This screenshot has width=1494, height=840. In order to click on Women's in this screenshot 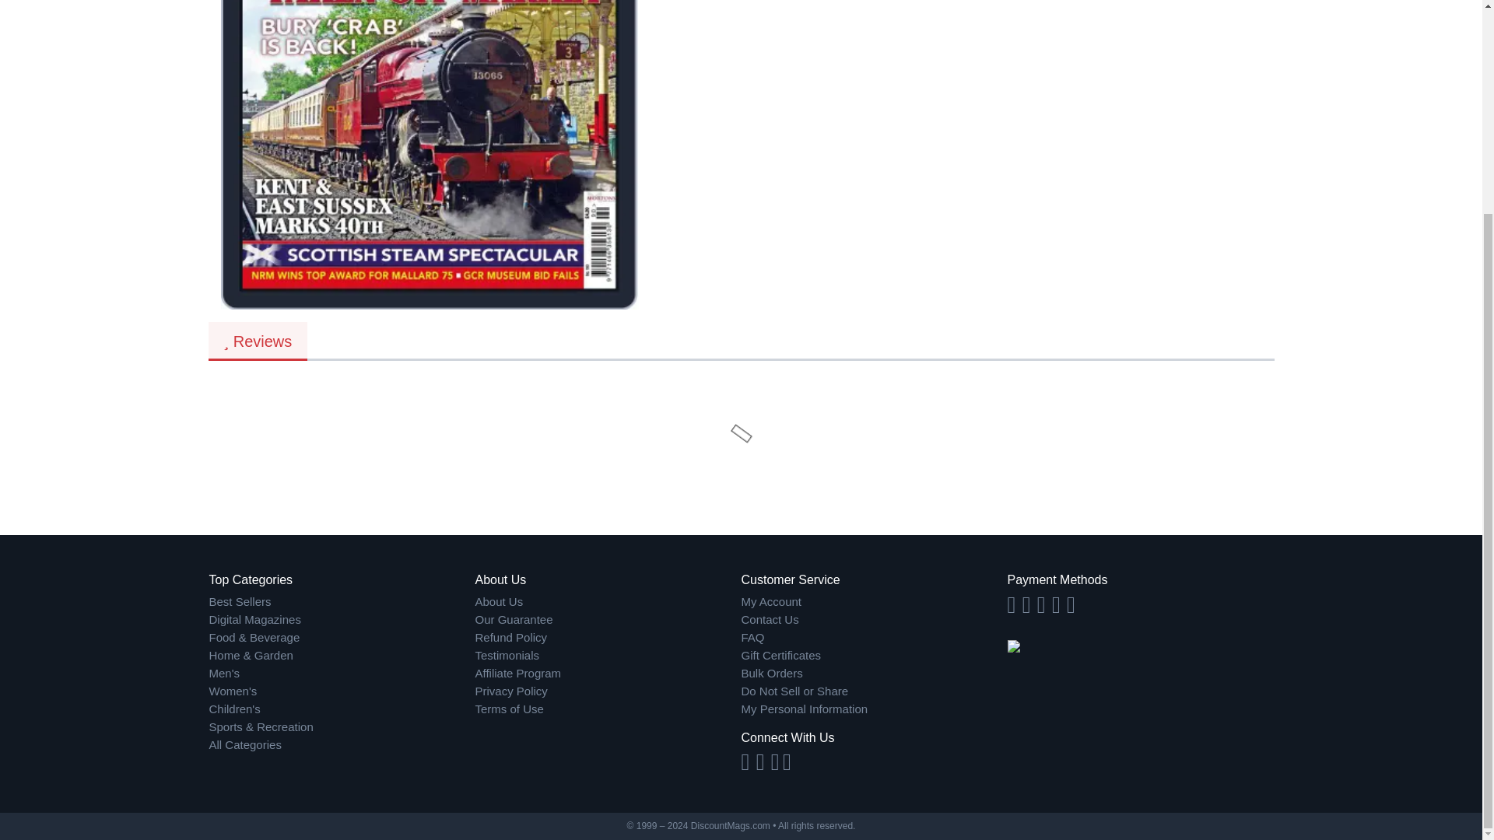, I will do `click(342, 691)`.